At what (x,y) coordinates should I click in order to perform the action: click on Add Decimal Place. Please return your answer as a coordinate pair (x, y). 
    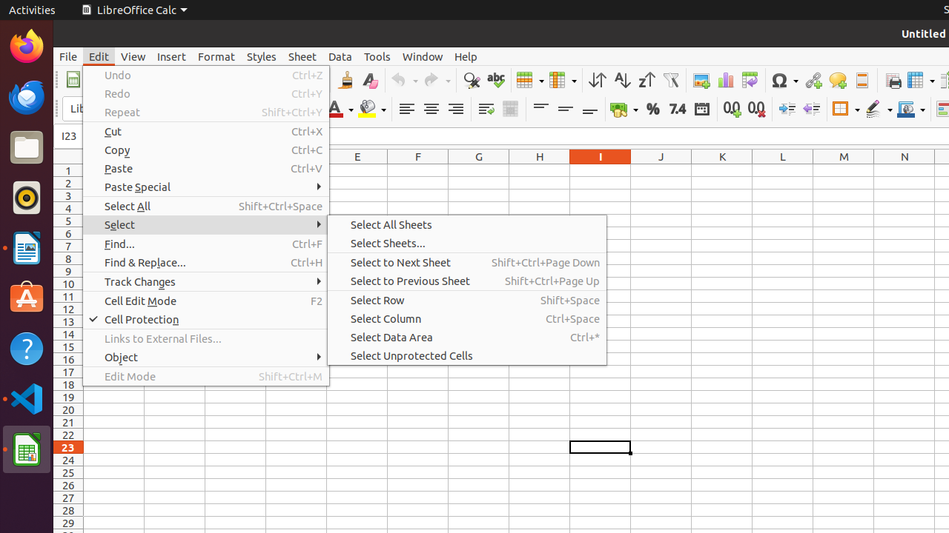
    Looking at the image, I should click on (733, 110).